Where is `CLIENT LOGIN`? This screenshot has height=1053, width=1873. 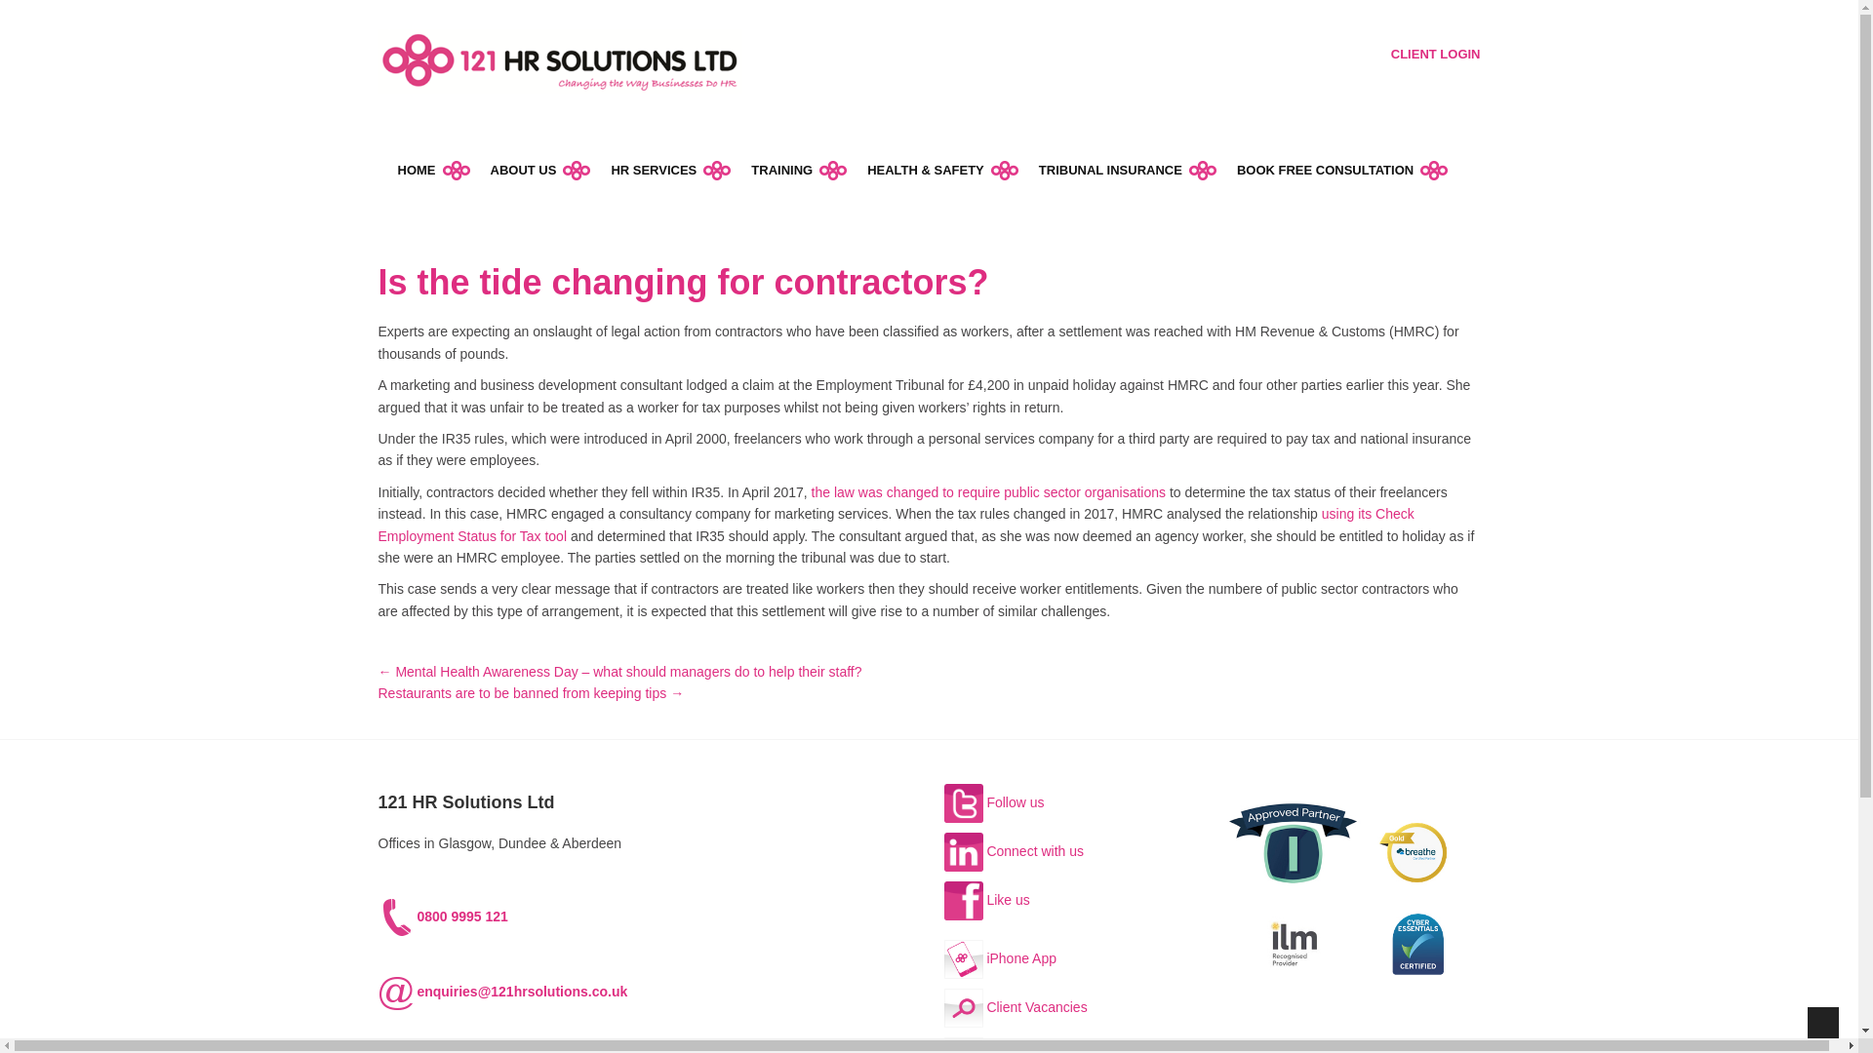 CLIENT LOGIN is located at coordinates (1436, 54).